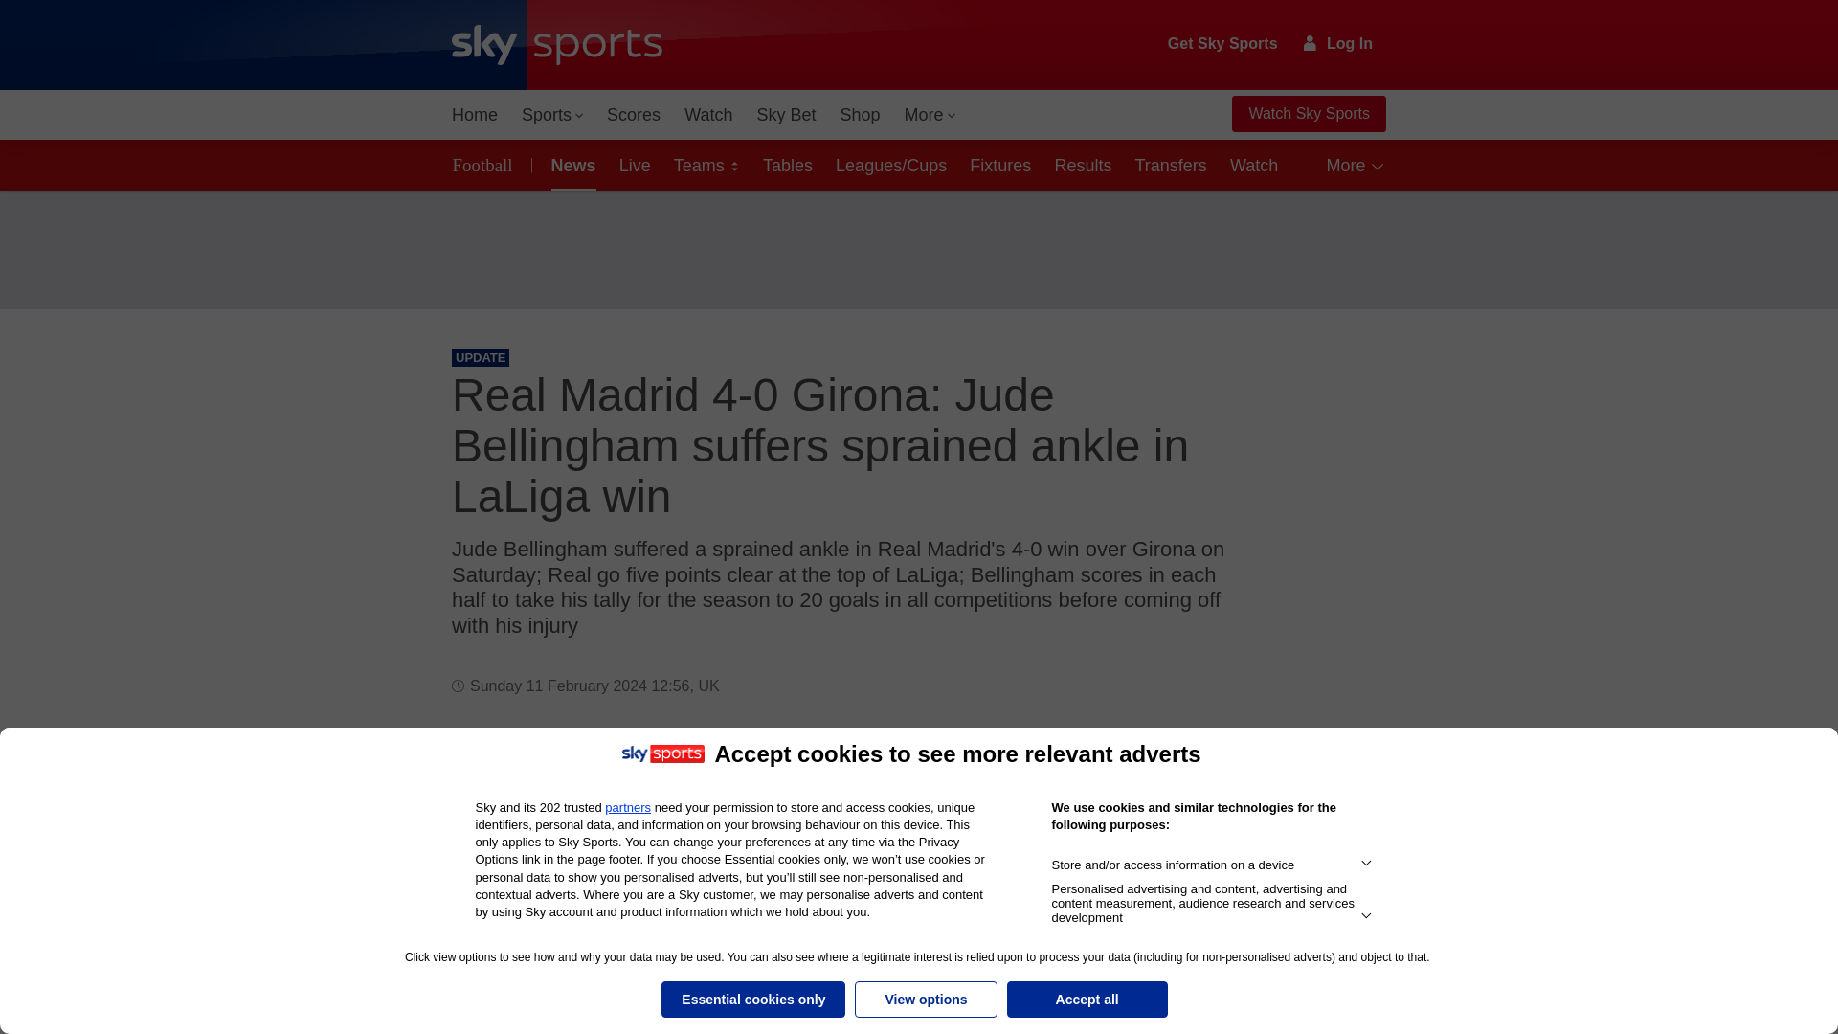 Image resolution: width=1838 pixels, height=1034 pixels. Describe the element at coordinates (708, 115) in the screenshot. I see `Watch` at that location.